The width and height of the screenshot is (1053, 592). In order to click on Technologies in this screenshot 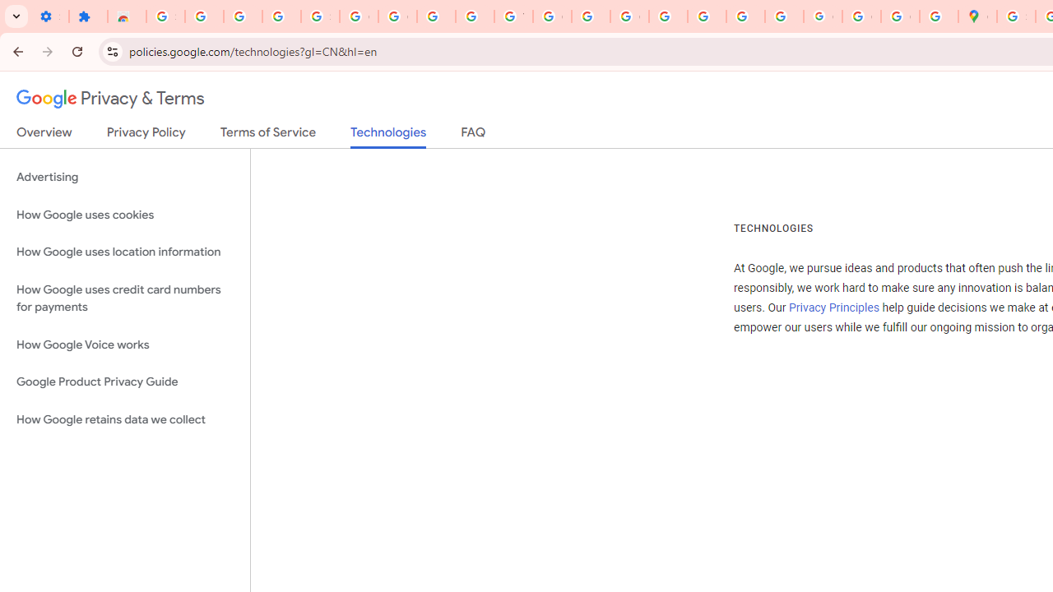, I will do `click(388, 136)`.